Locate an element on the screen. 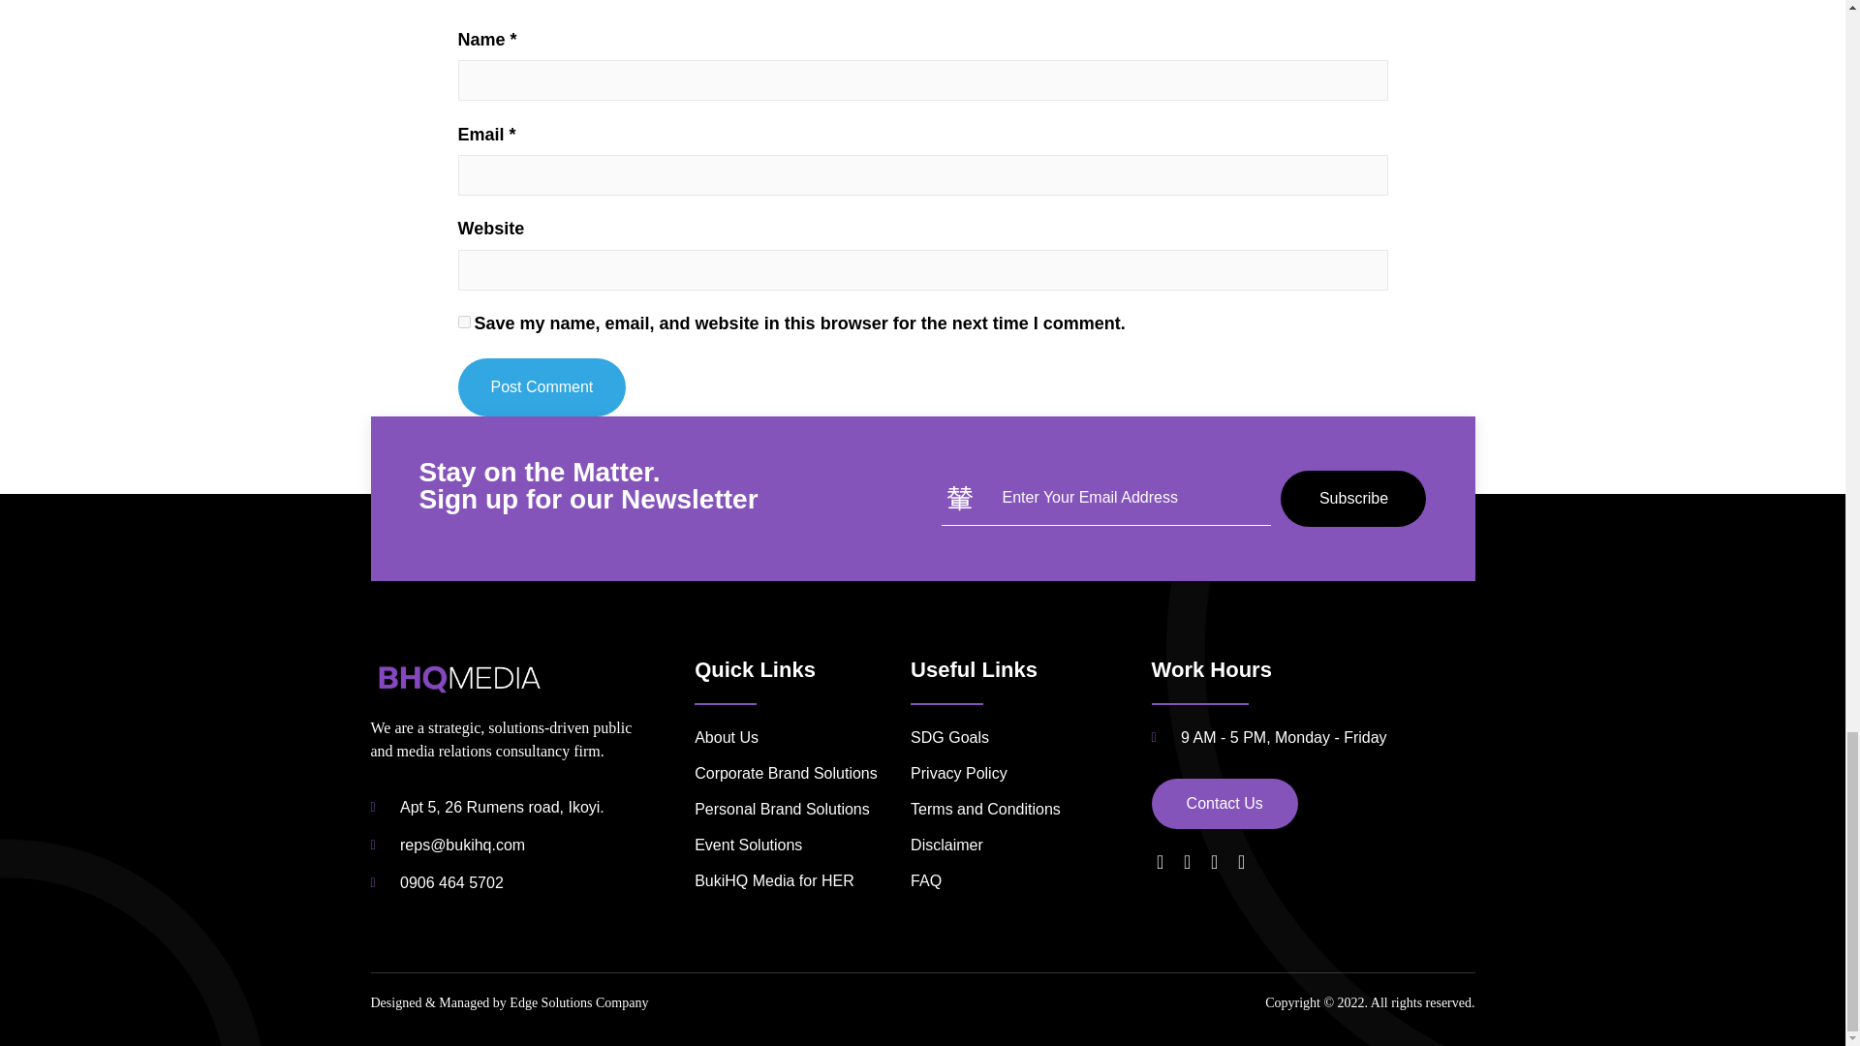 The image size is (1860, 1046). BukiHQ Media for HER is located at coordinates (796, 881).